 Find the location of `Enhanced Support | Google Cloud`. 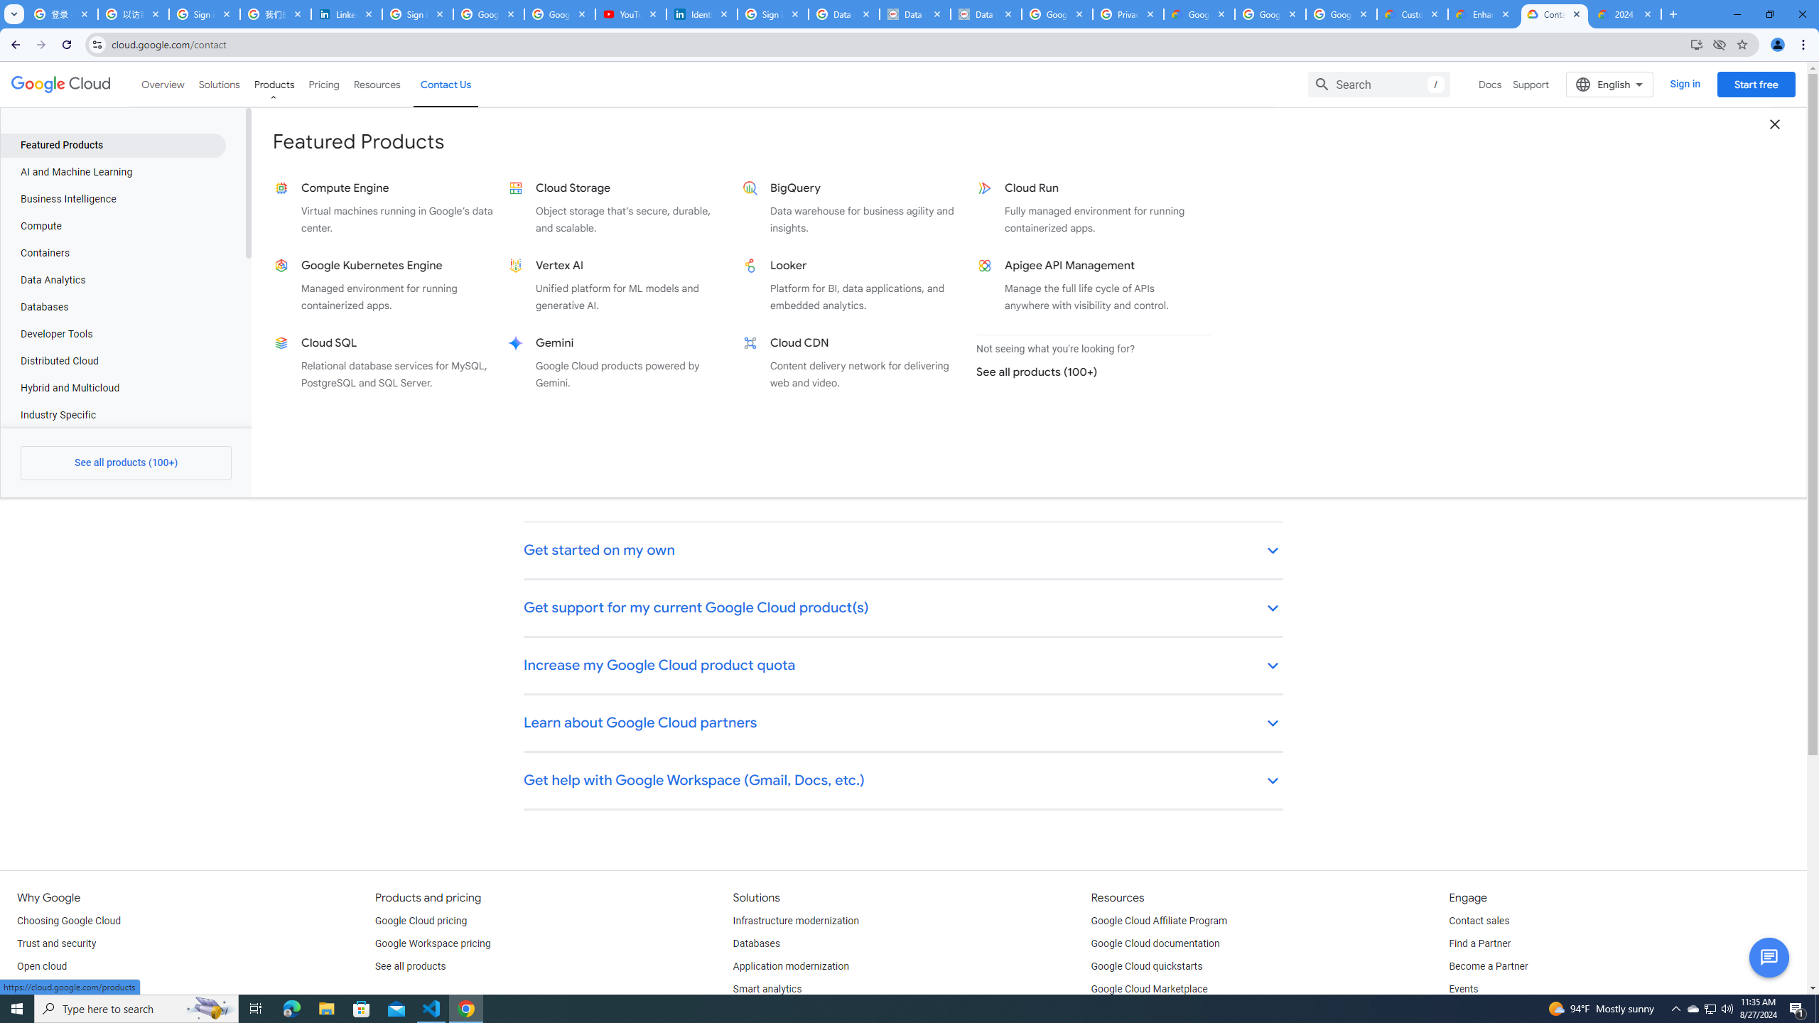

Enhanced Support | Google Cloud is located at coordinates (1484, 14).